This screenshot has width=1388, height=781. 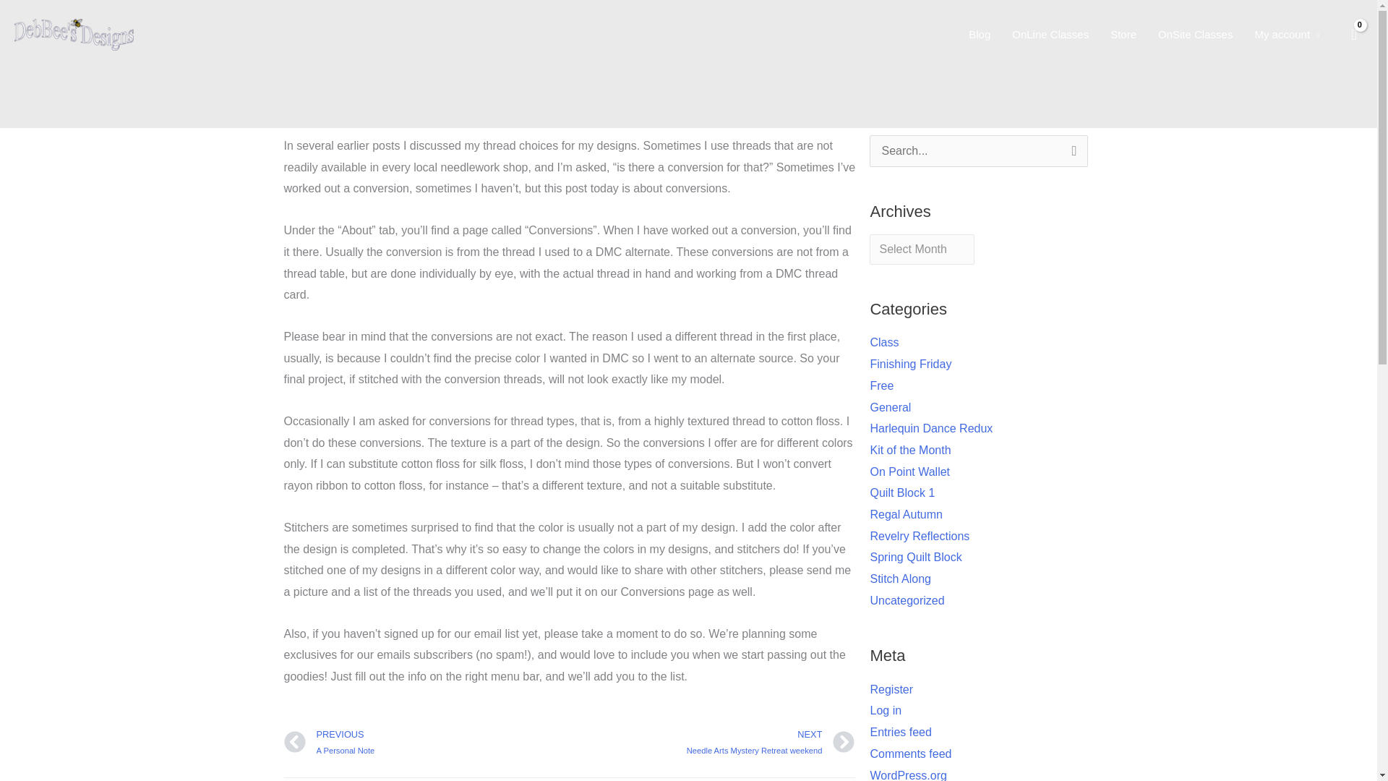 What do you see at coordinates (902, 492) in the screenshot?
I see `Store` at bounding box center [902, 492].